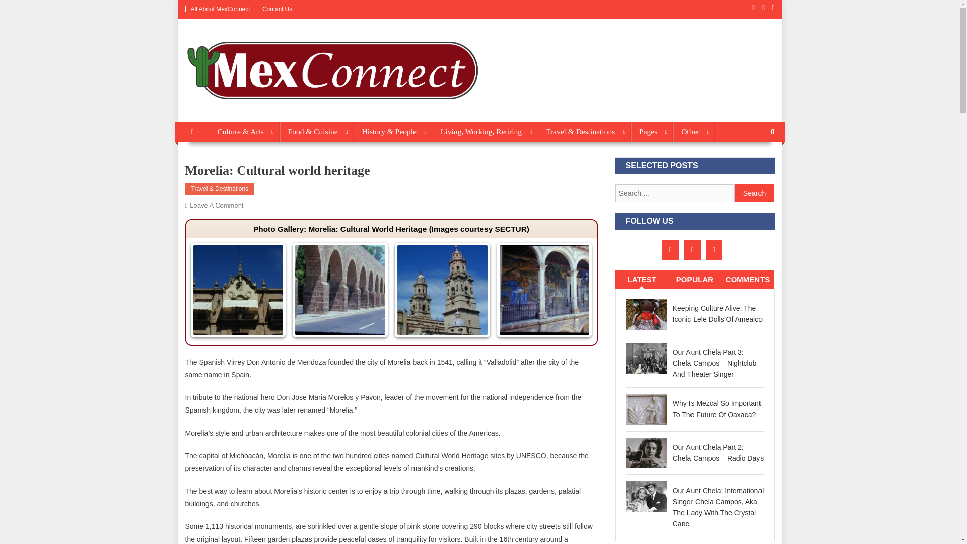 The height and width of the screenshot is (544, 967). What do you see at coordinates (220, 9) in the screenshot?
I see `All About MexConnect` at bounding box center [220, 9].